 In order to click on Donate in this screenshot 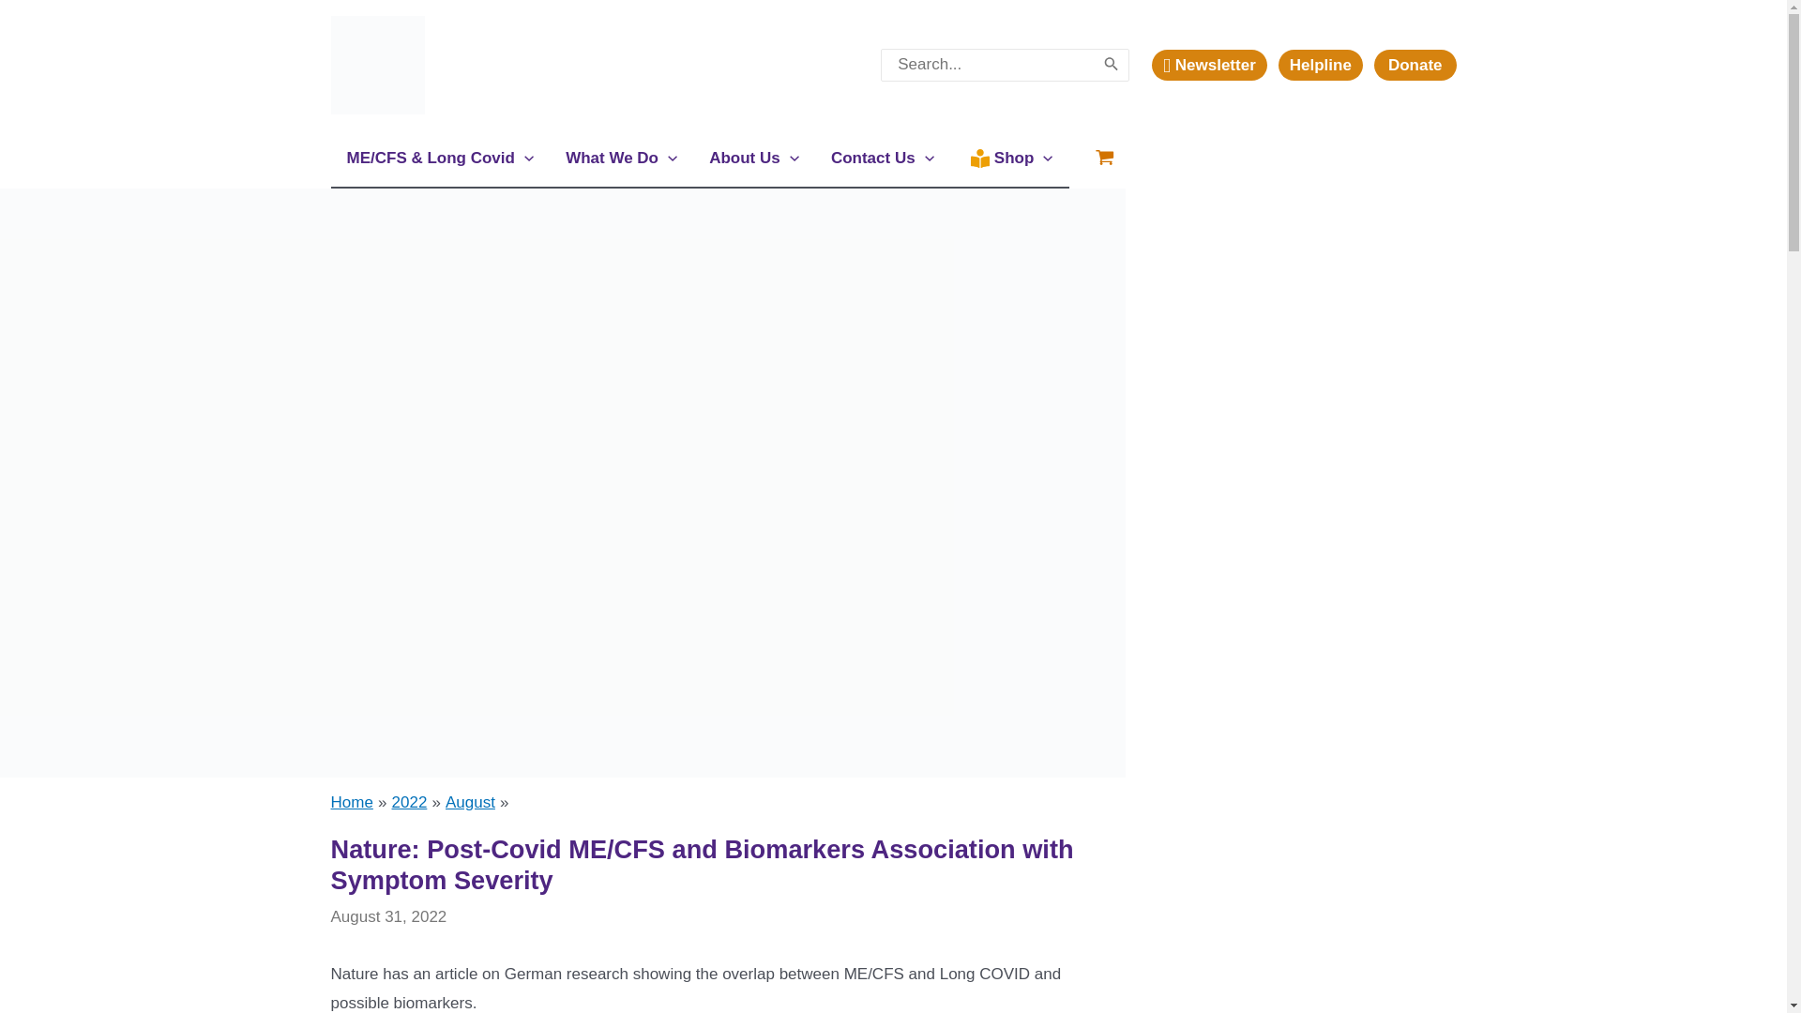, I will do `click(1415, 64)`.